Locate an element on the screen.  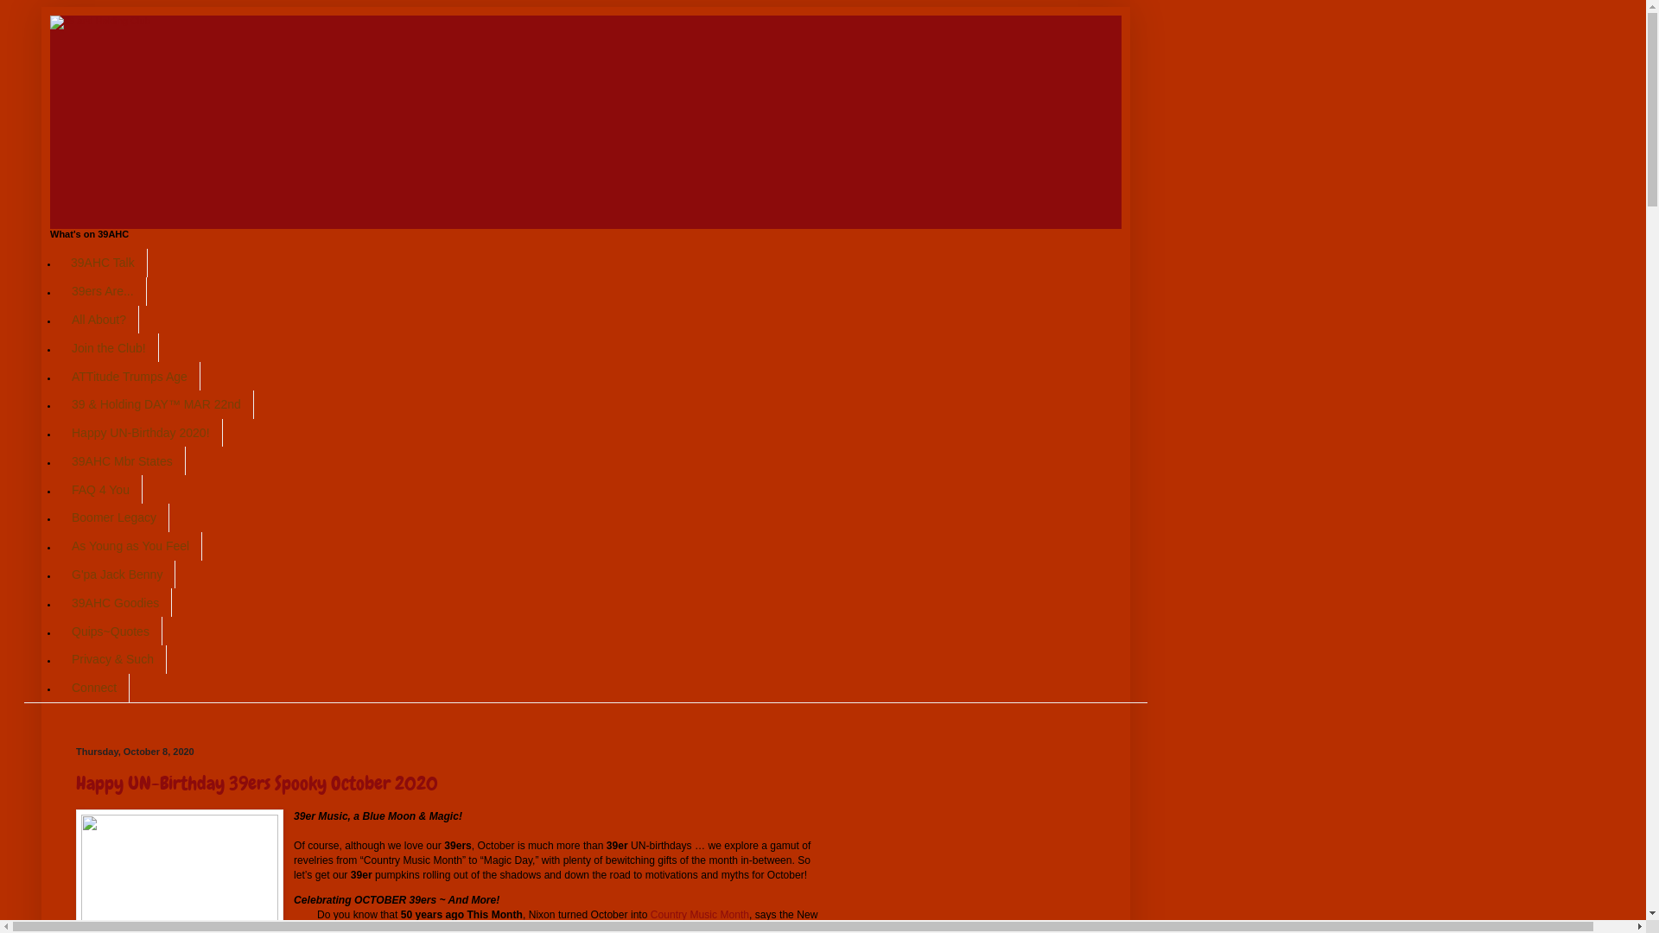
Join the Club! is located at coordinates (109, 347).